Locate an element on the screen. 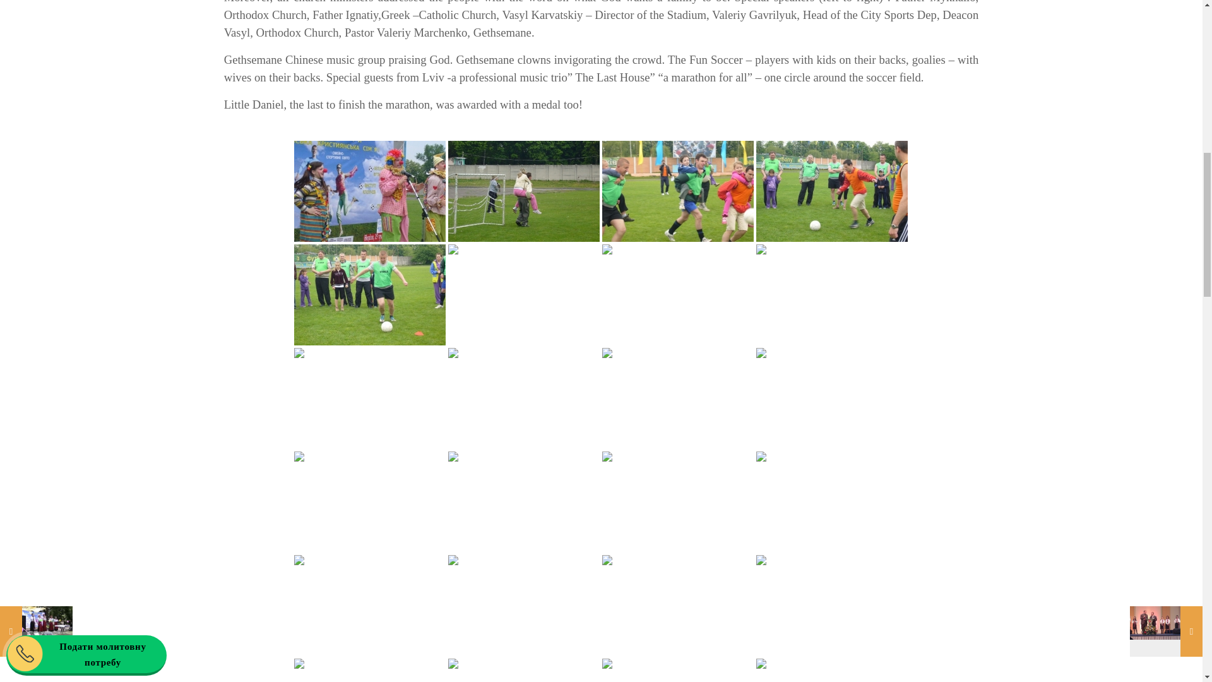 This screenshot has height=682, width=1212. P1110074 is located at coordinates (832, 191).